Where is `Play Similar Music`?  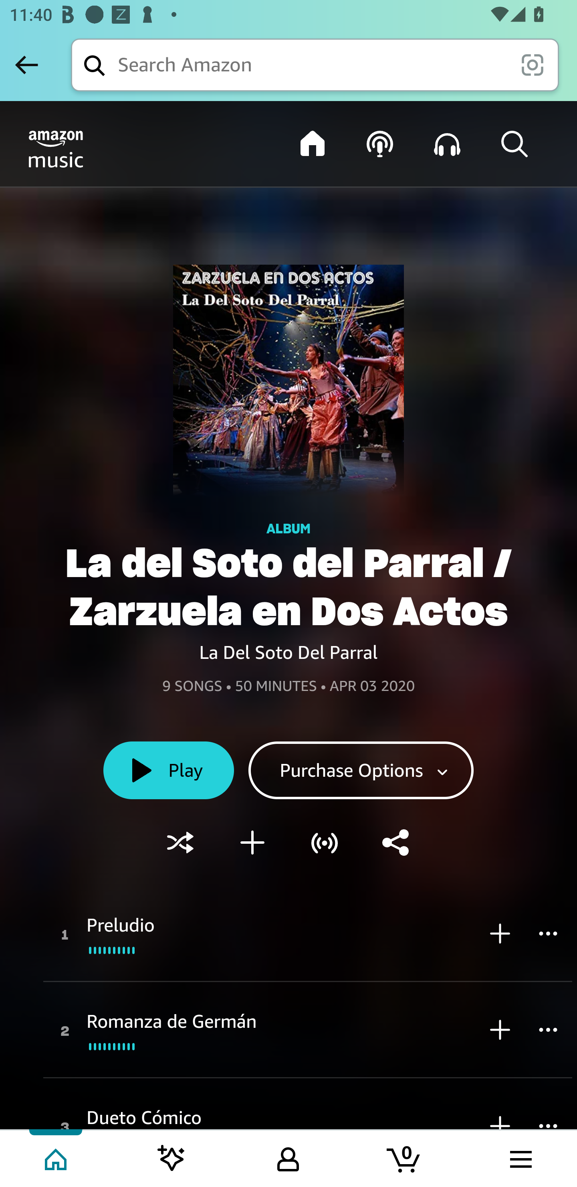 Play Similar Music is located at coordinates (324, 843).